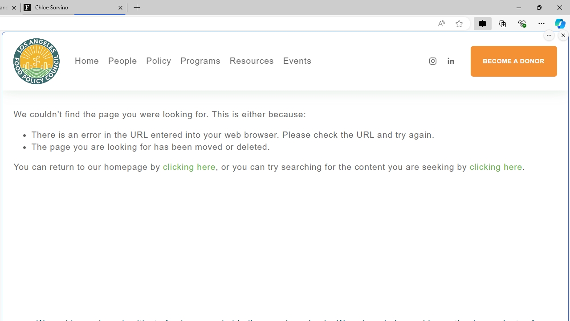  I want to click on People, so click(152, 91).